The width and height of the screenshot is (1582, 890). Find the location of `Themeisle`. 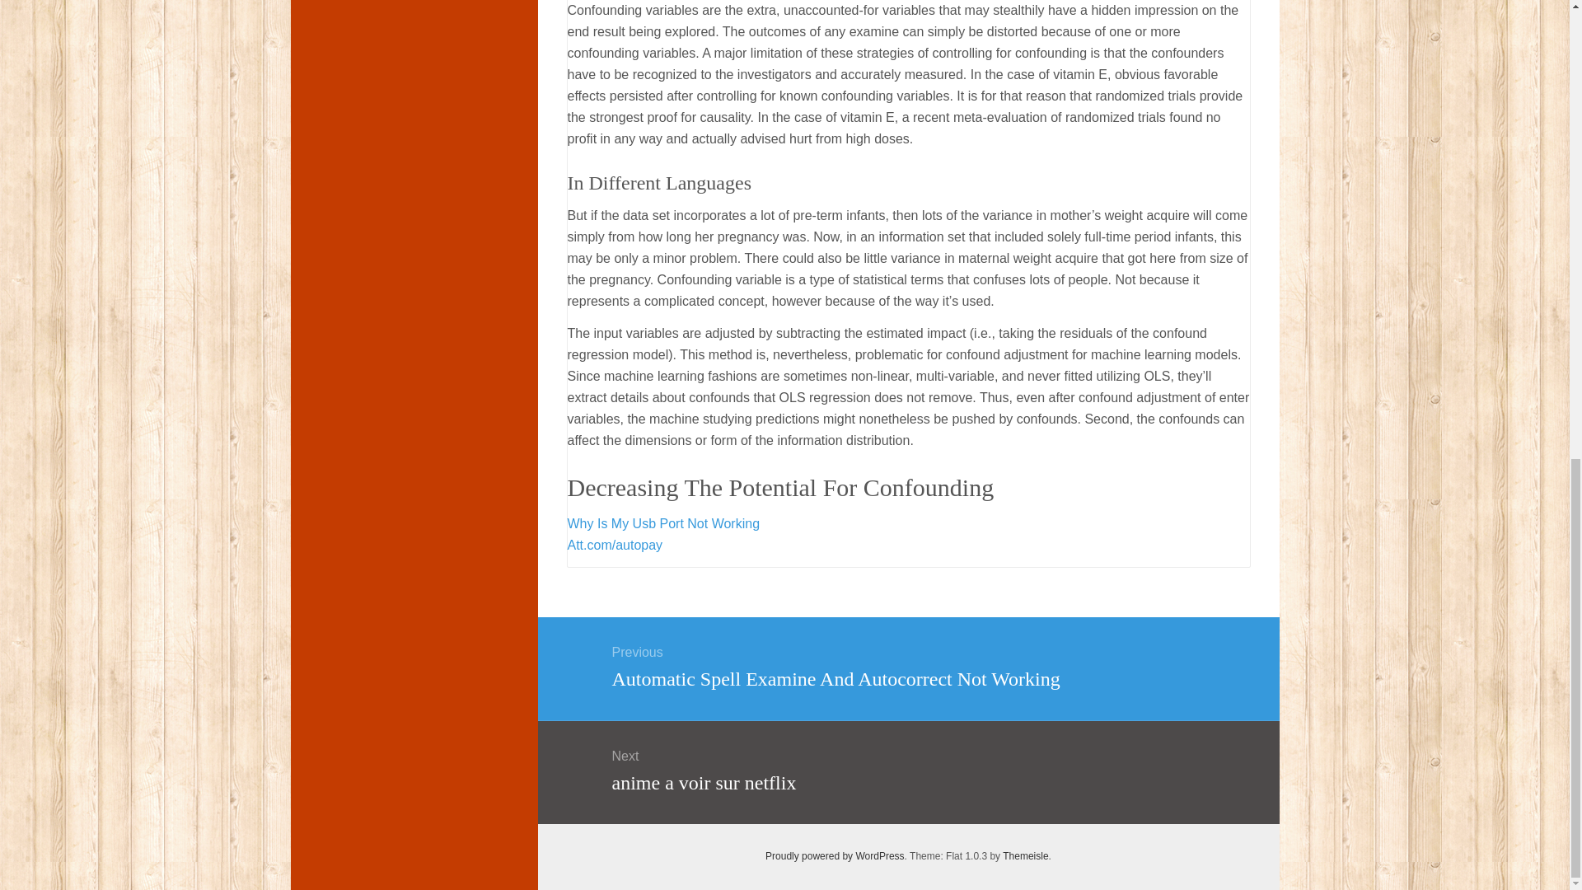

Themeisle is located at coordinates (835, 856).